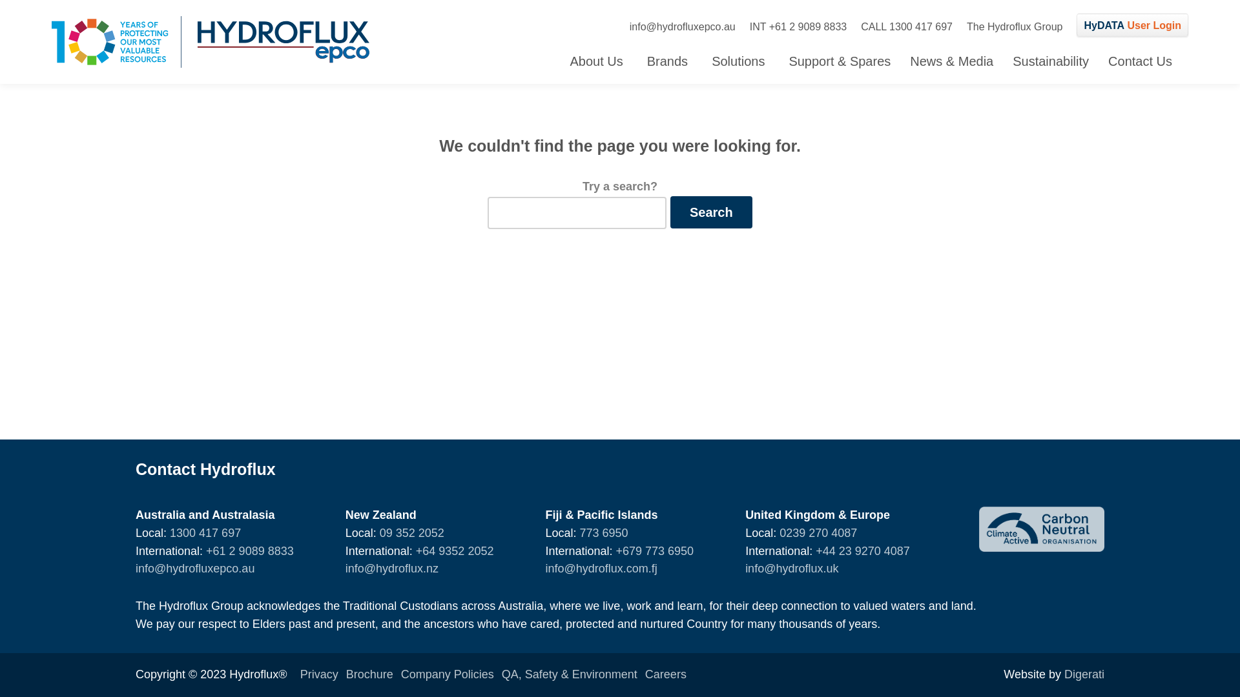 The height and width of the screenshot is (697, 1240). What do you see at coordinates (683, 27) in the screenshot?
I see `info@hydrofluxepco.au` at bounding box center [683, 27].